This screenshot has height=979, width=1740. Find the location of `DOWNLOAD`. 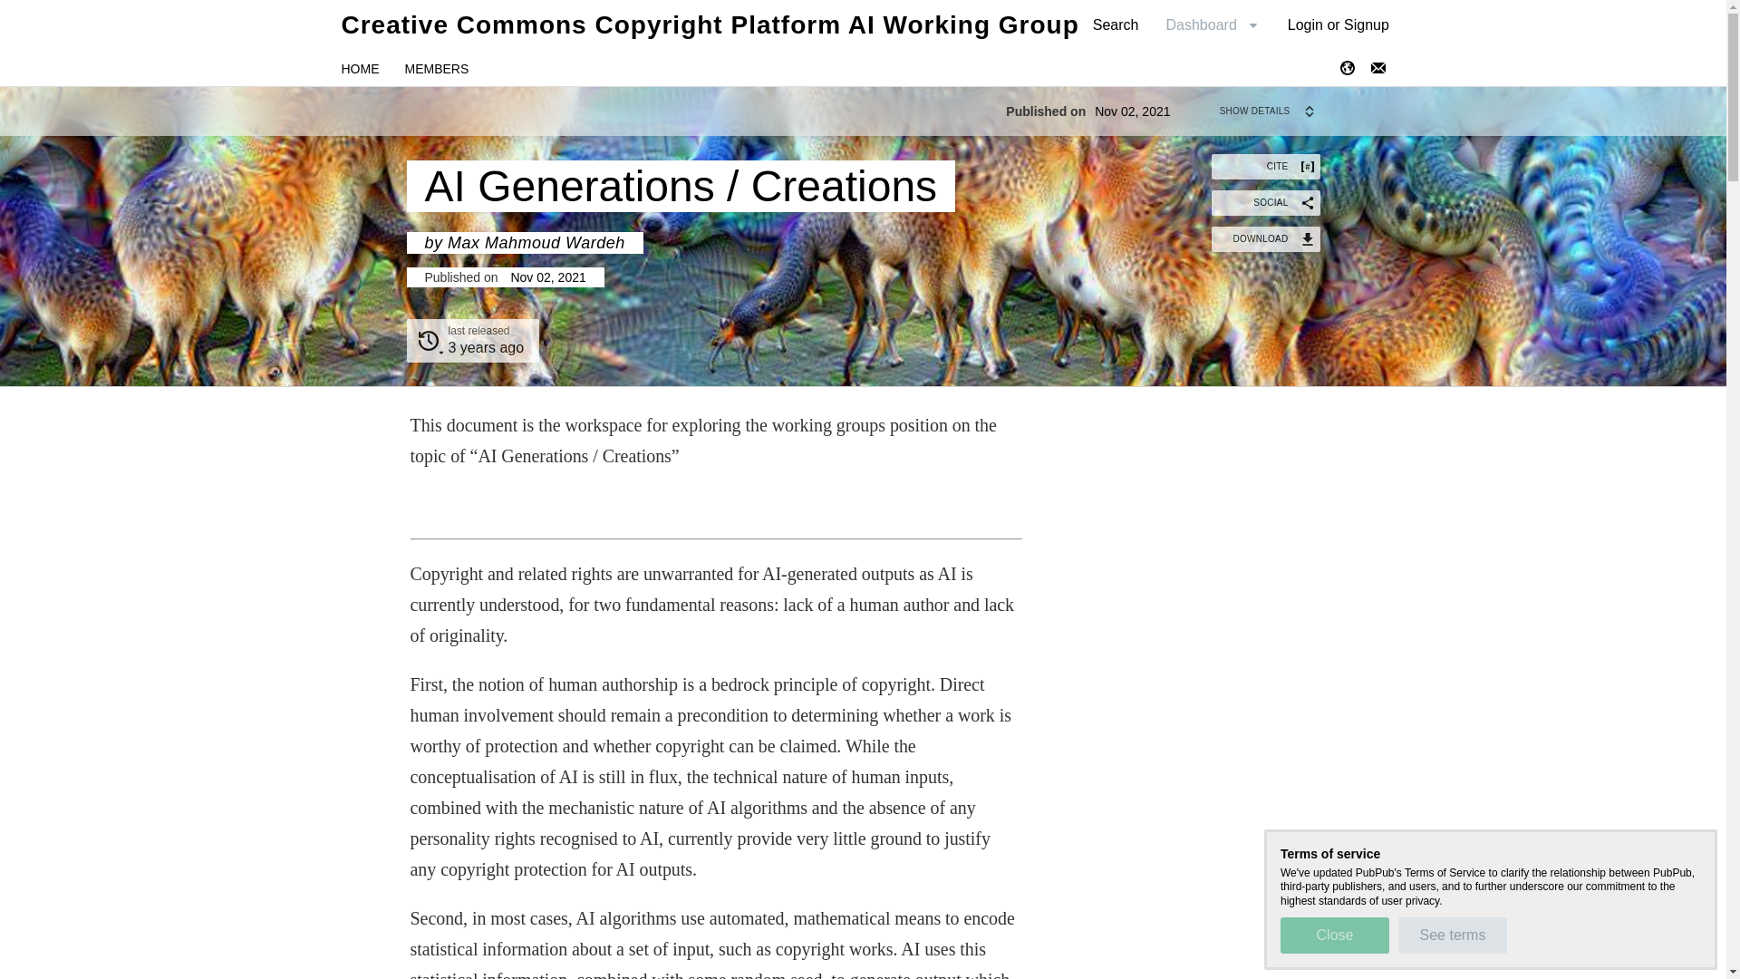

DOWNLOAD is located at coordinates (1265, 238).